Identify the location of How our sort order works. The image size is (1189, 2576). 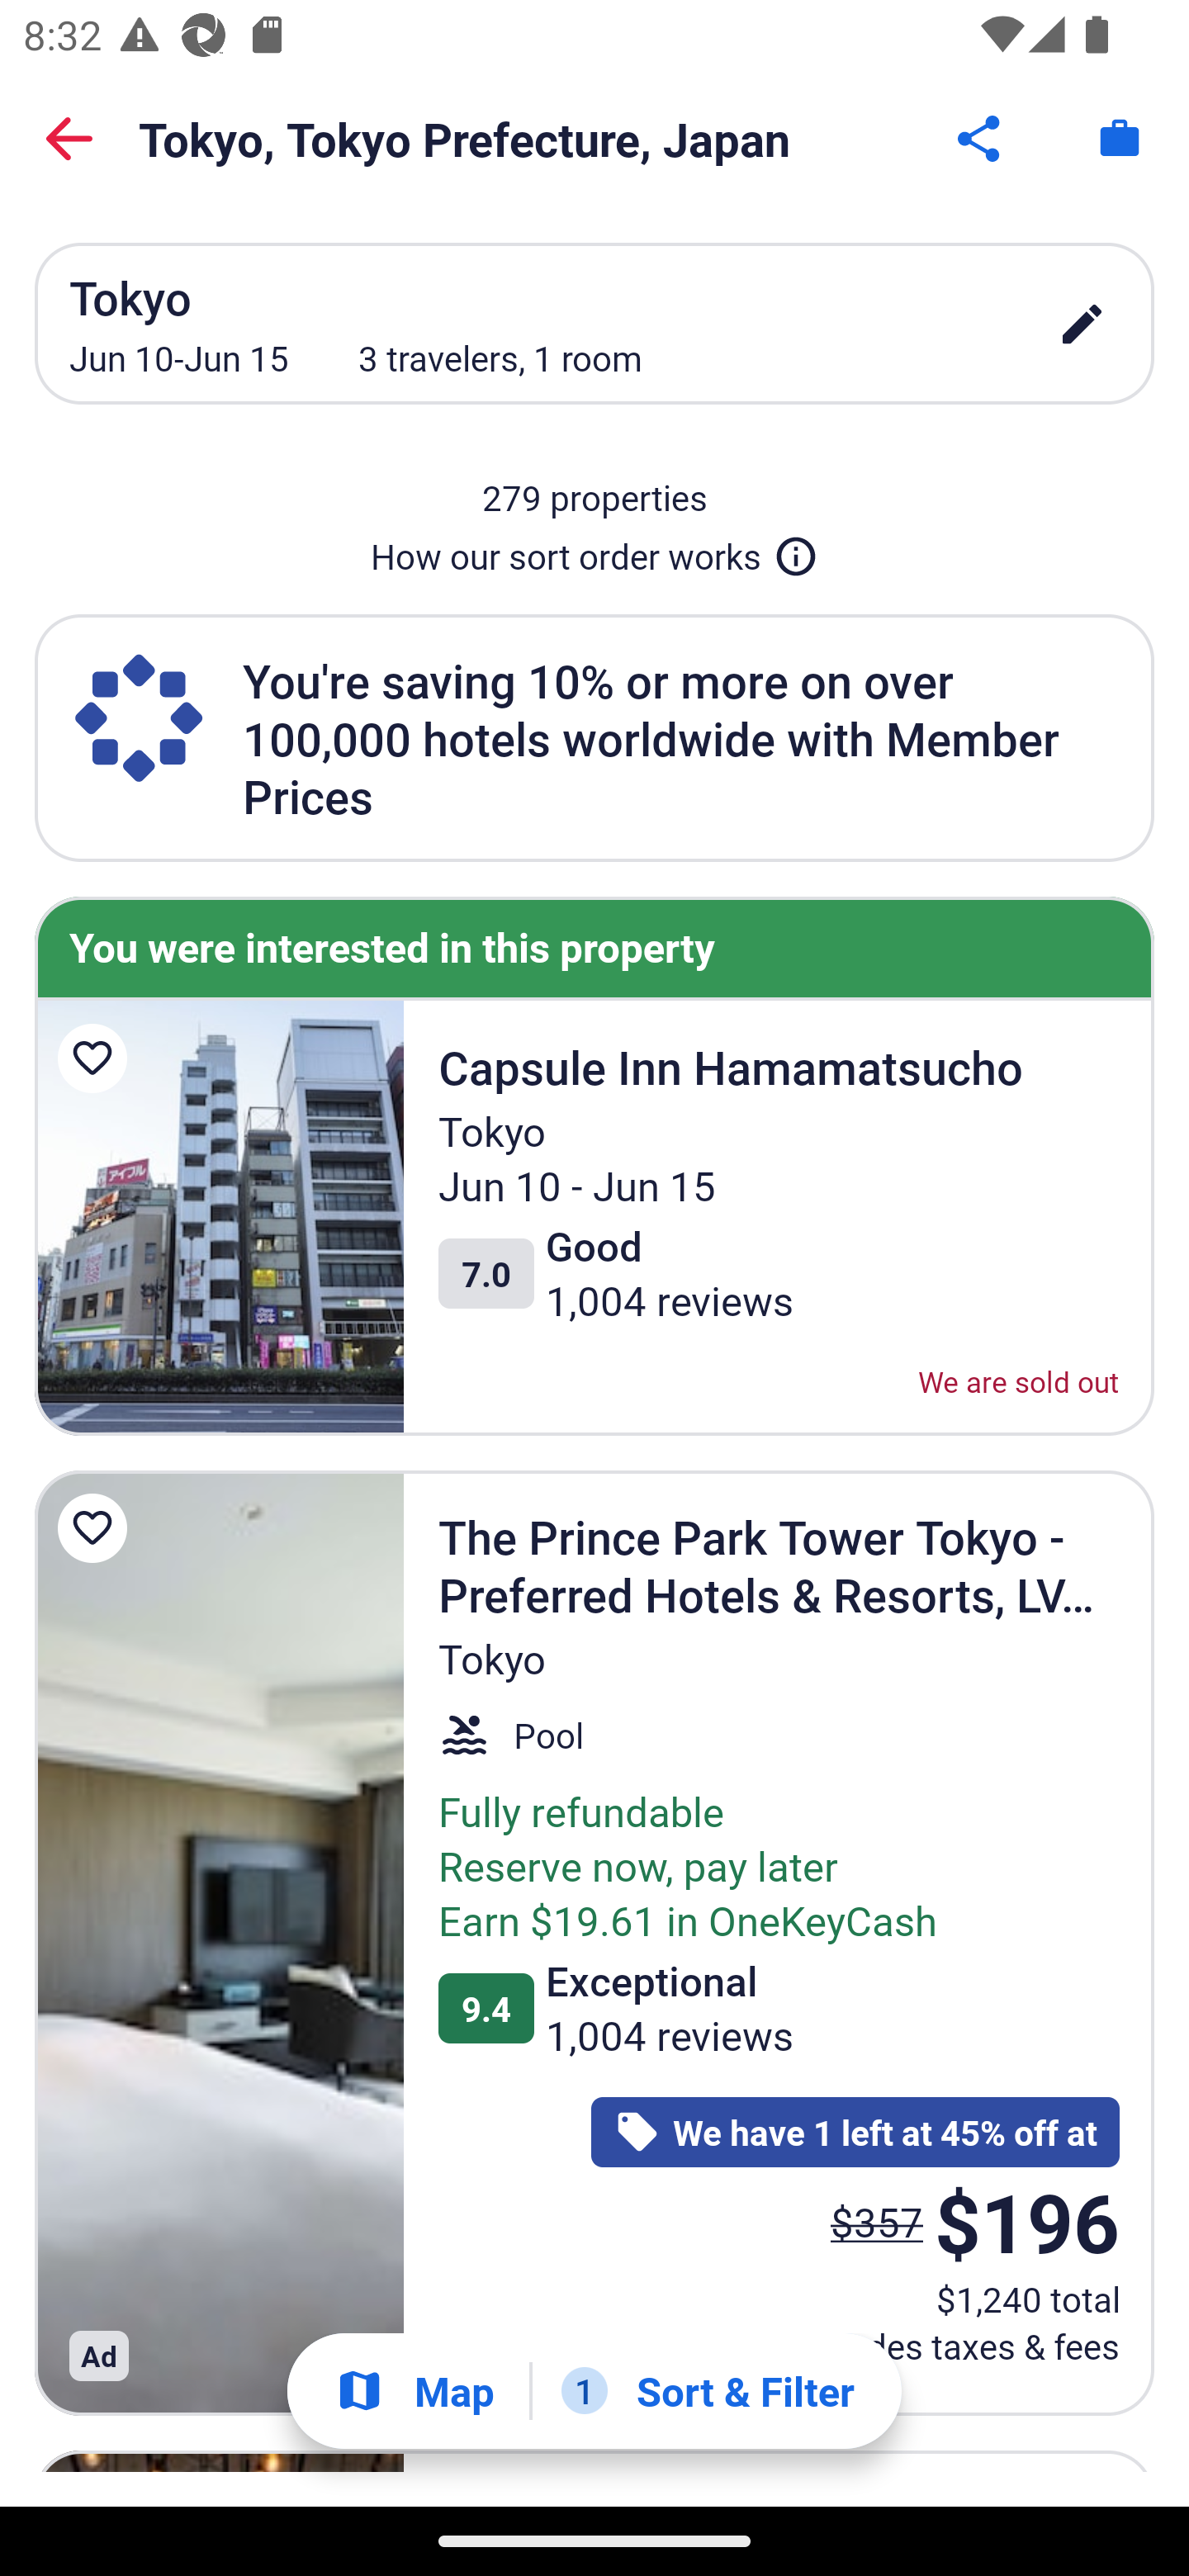
(594, 550).